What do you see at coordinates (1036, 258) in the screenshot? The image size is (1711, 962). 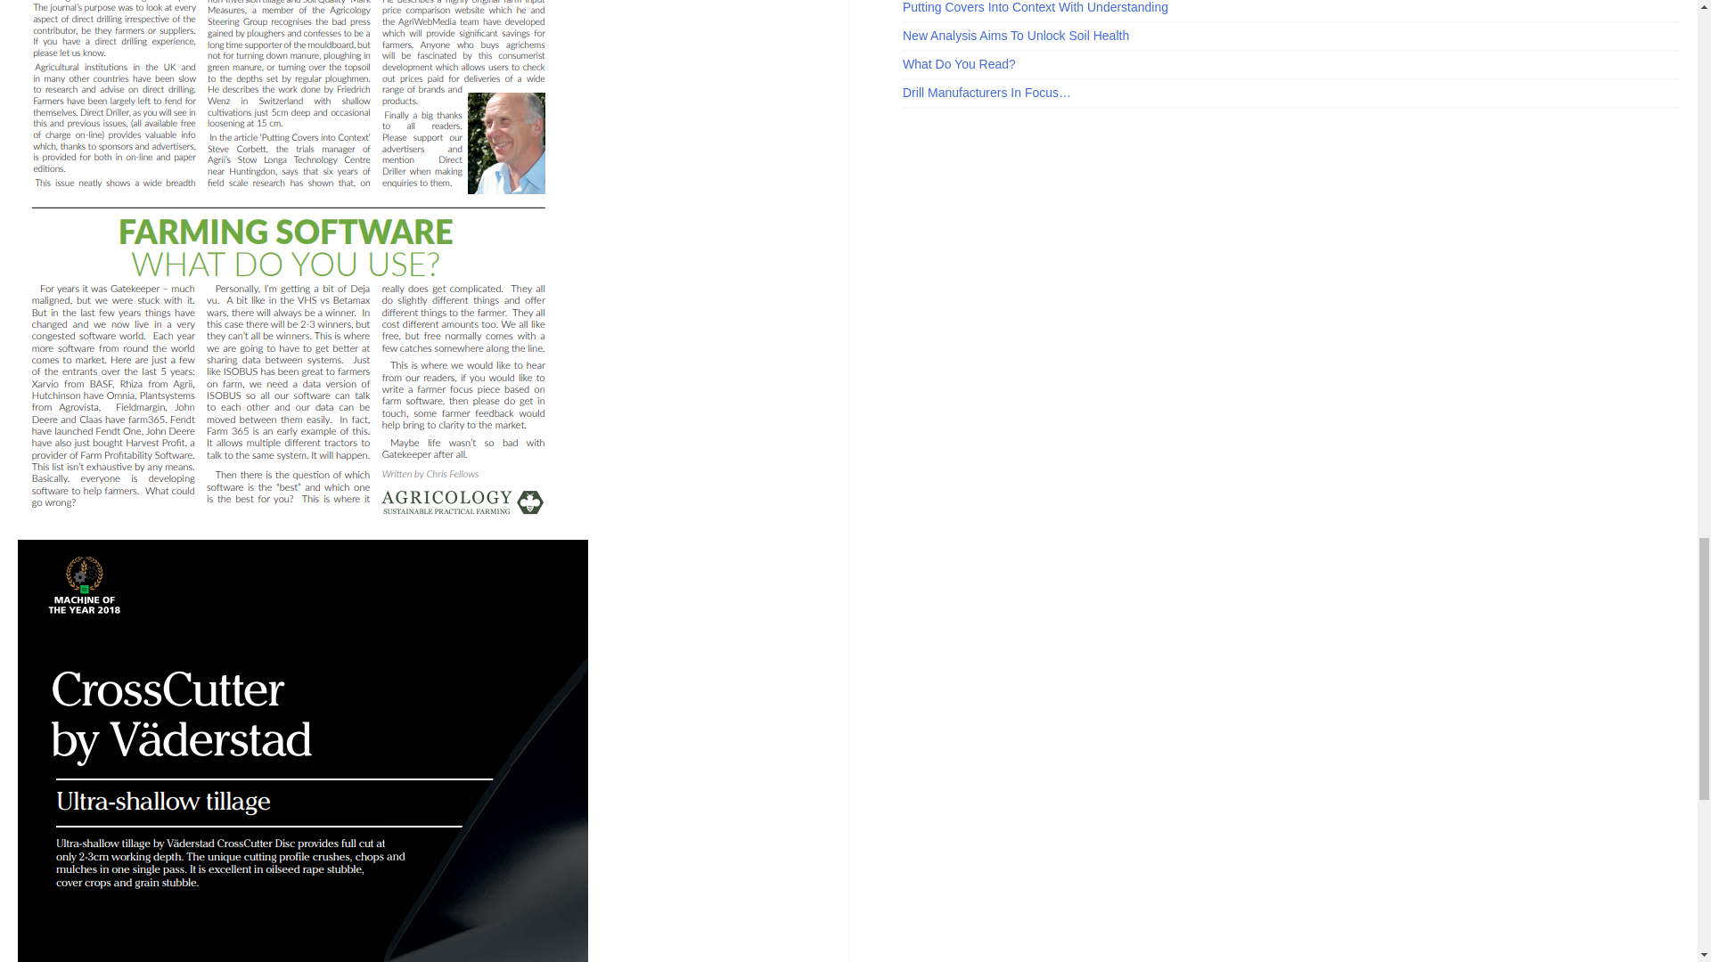 I see `3rd party ad content` at bounding box center [1036, 258].